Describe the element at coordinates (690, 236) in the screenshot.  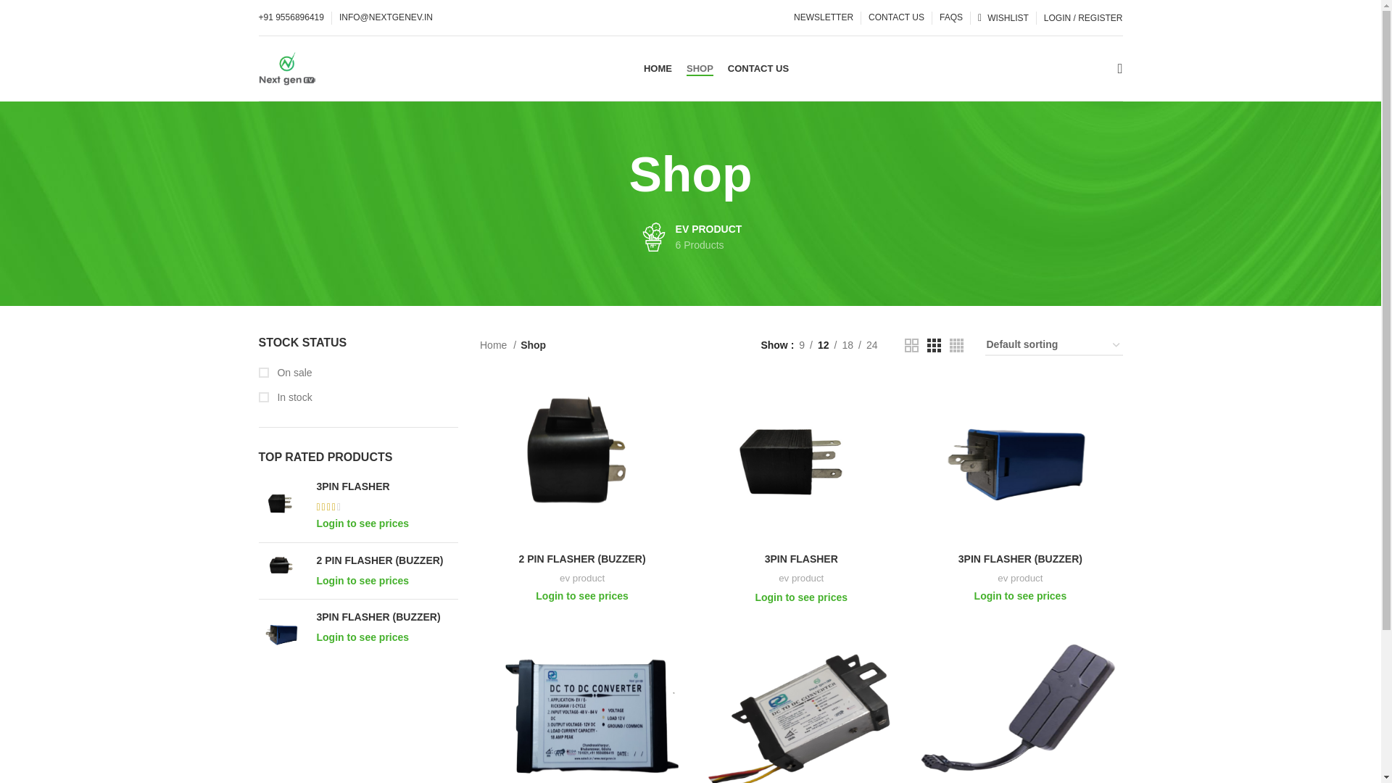
I see `Home` at that location.